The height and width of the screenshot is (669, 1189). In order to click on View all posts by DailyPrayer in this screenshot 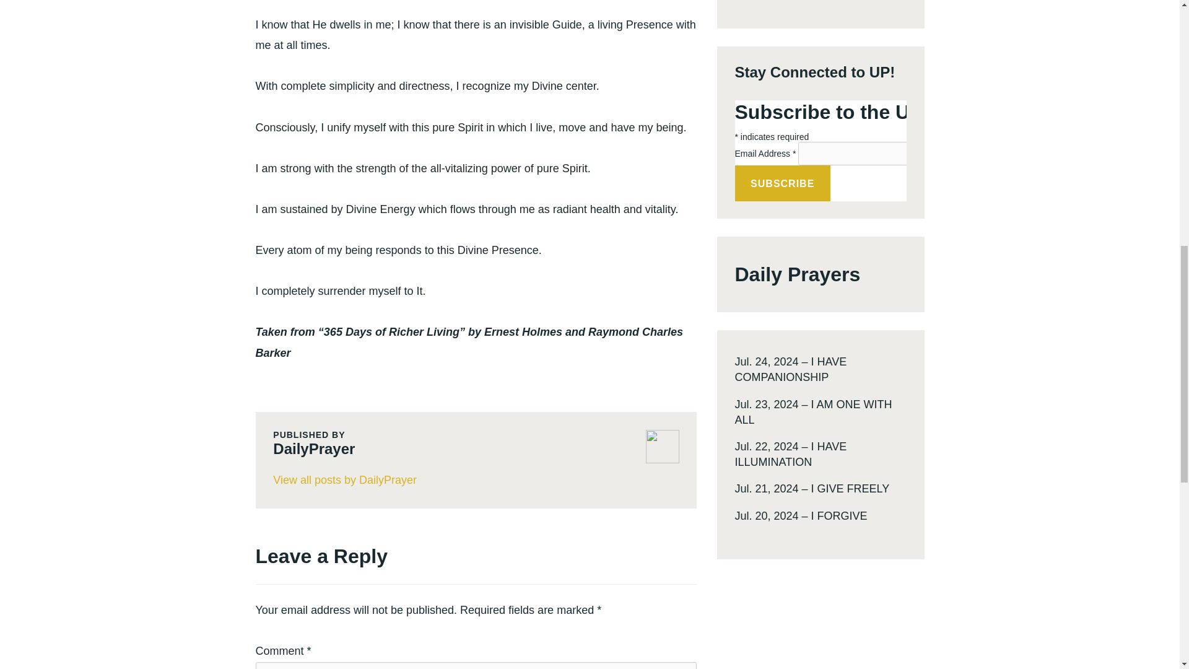, I will do `click(476, 481)`.